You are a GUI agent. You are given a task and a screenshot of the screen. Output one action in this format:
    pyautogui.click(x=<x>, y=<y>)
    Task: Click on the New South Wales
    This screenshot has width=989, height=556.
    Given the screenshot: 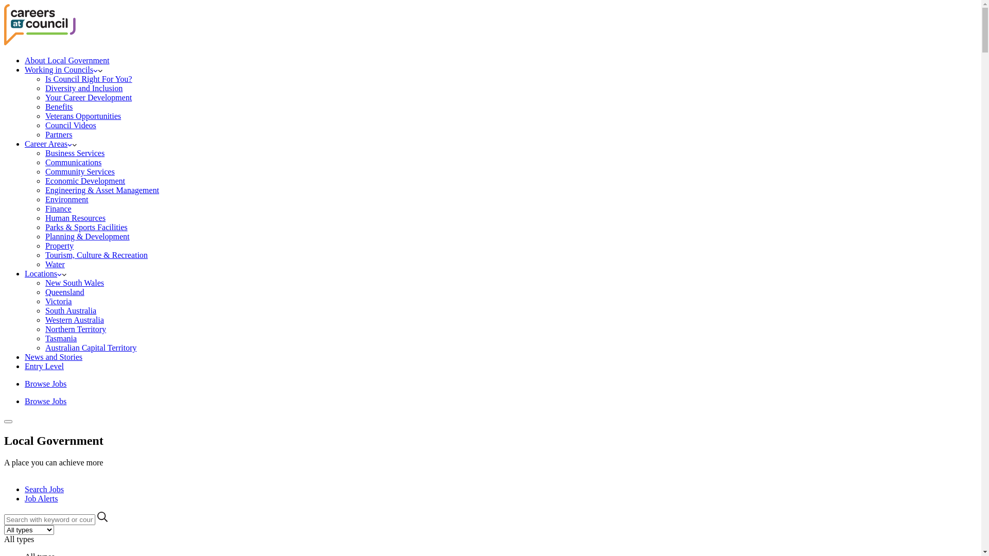 What is the action you would take?
    pyautogui.click(x=75, y=283)
    